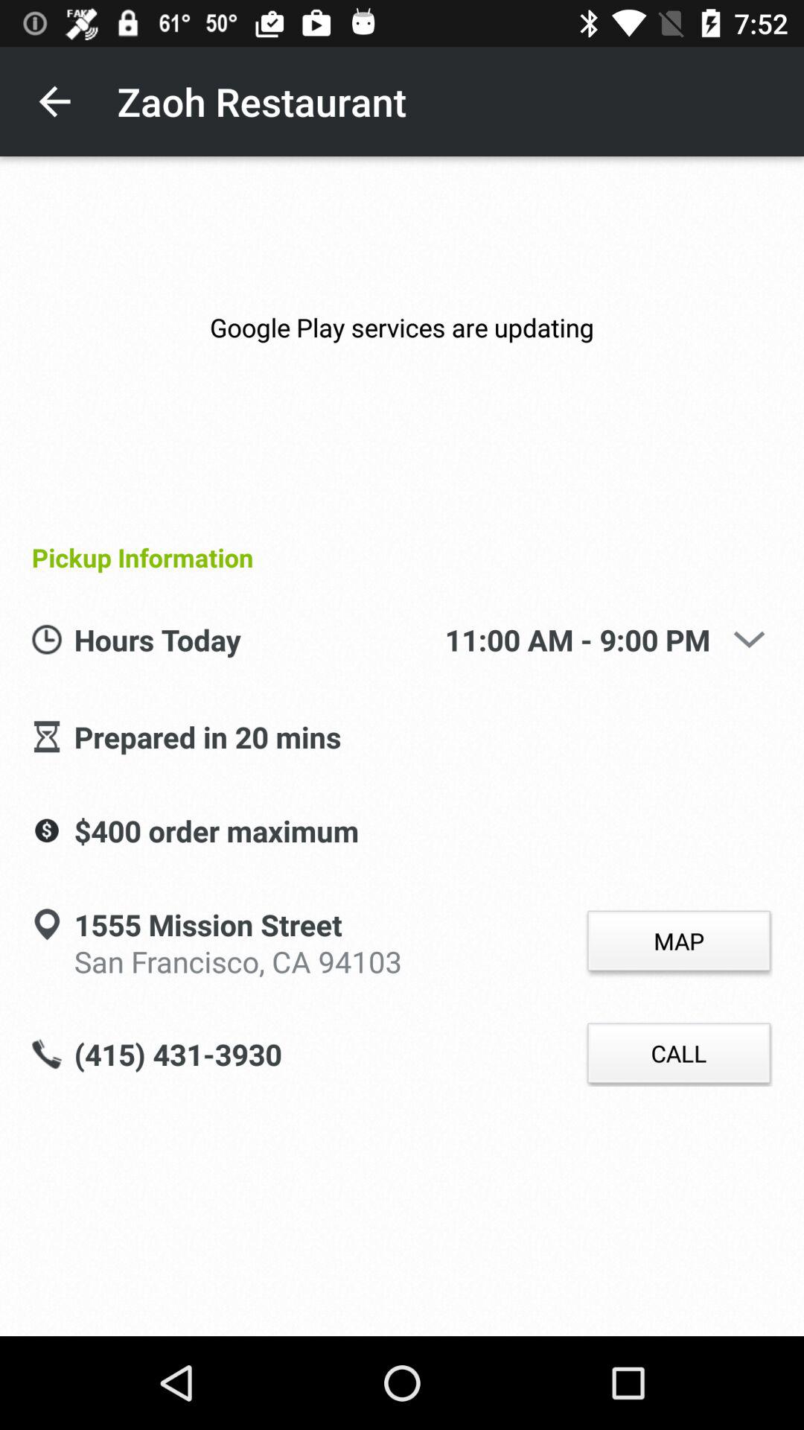 Image resolution: width=804 pixels, height=1430 pixels. I want to click on open icon above the prepared in 20, so click(259, 641).